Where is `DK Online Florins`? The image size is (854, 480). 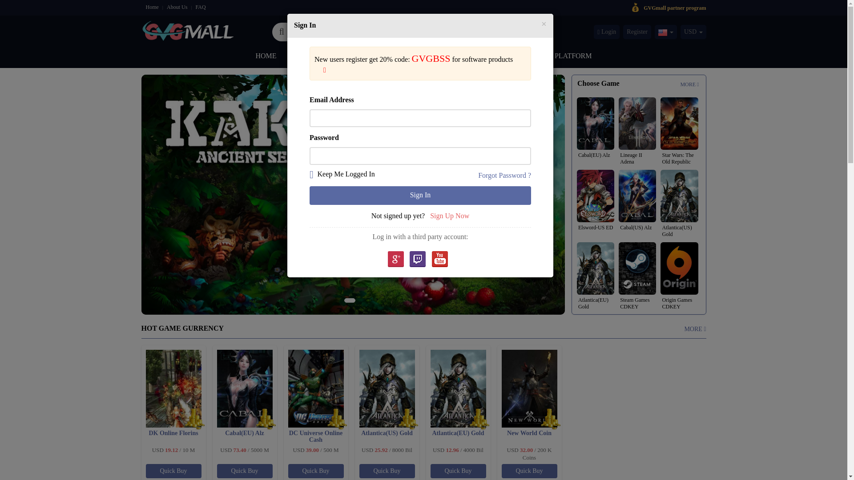 DK Online Florins is located at coordinates (173, 437).